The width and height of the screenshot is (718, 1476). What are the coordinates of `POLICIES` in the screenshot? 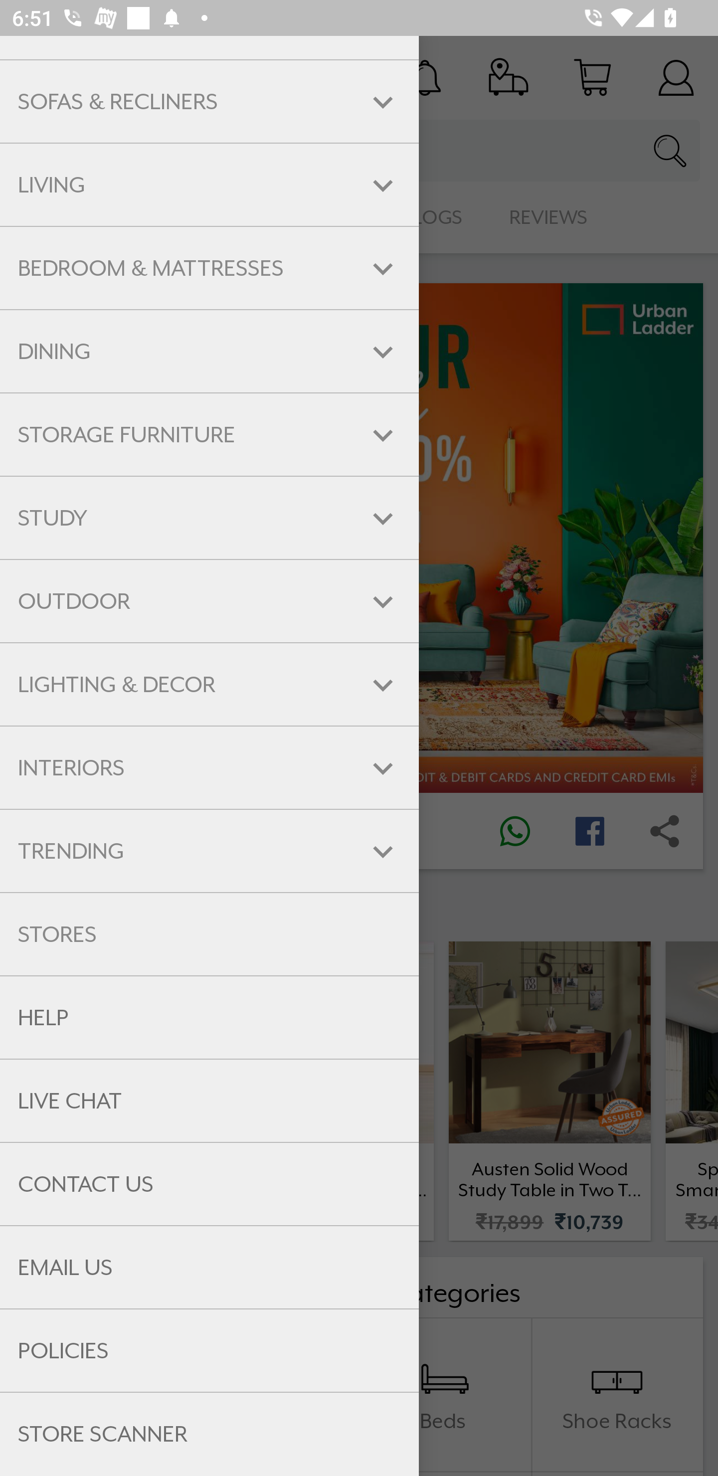 It's located at (209, 1351).